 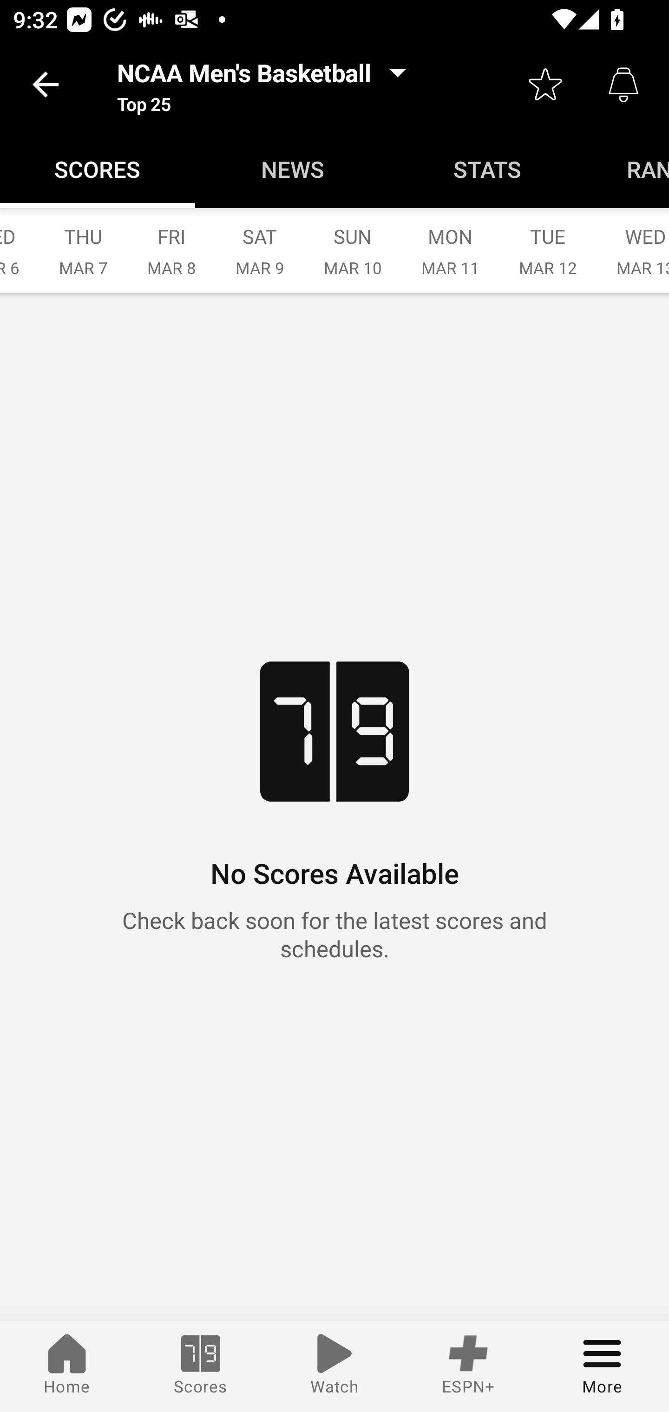 I want to click on Stats STATS, so click(x=488, y=168).